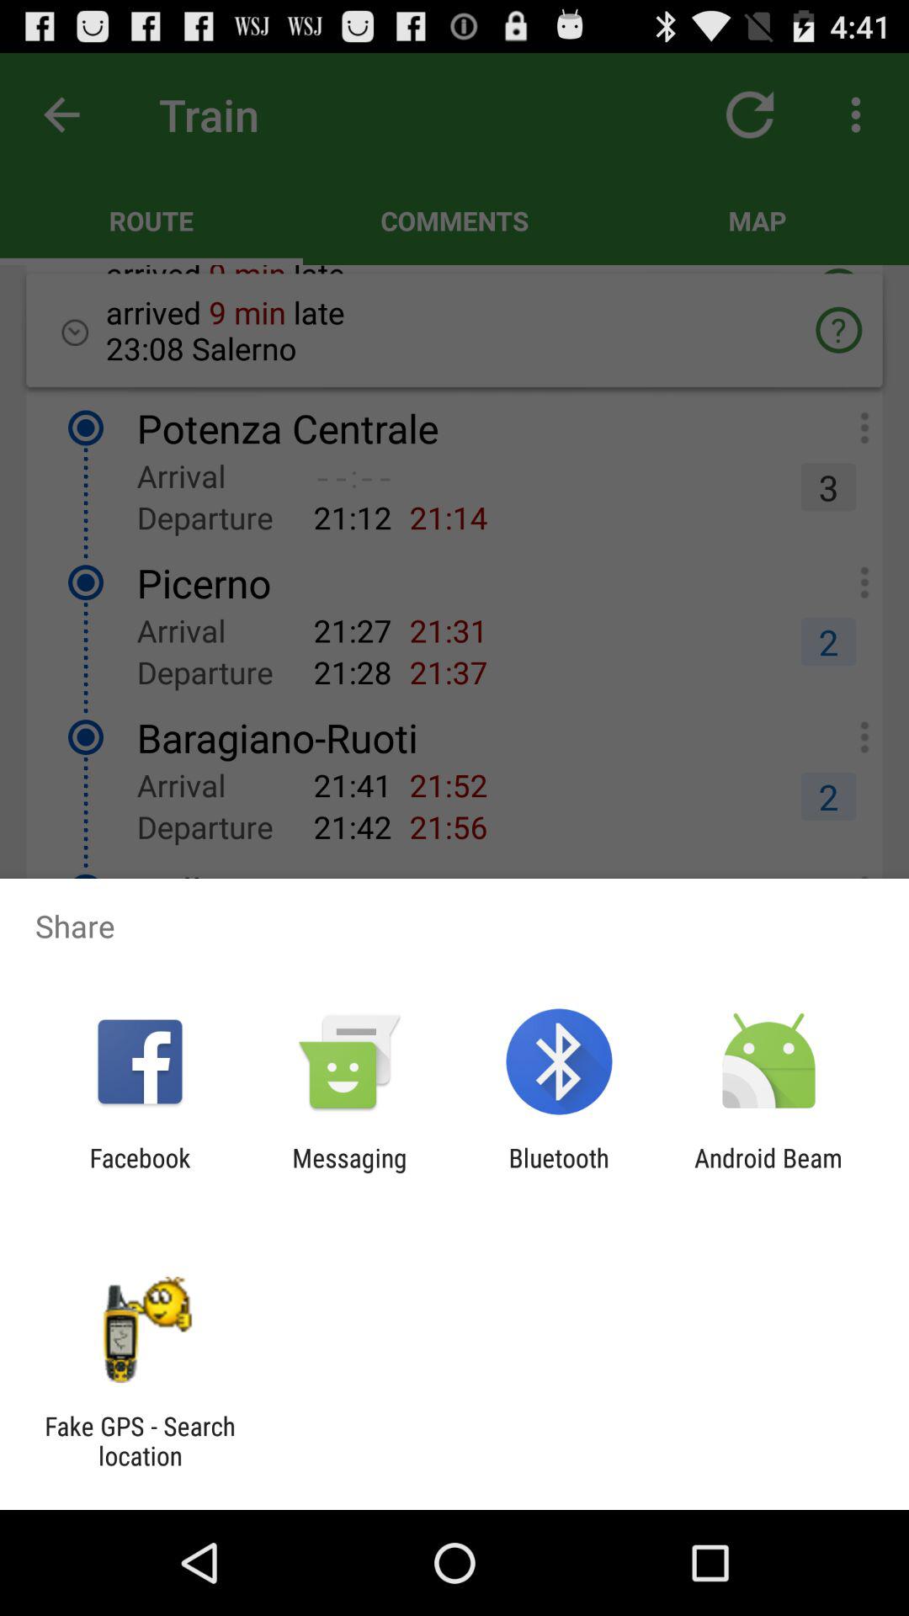 The image size is (909, 1616). Describe the element at coordinates (559, 1172) in the screenshot. I see `open the bluetooth icon` at that location.